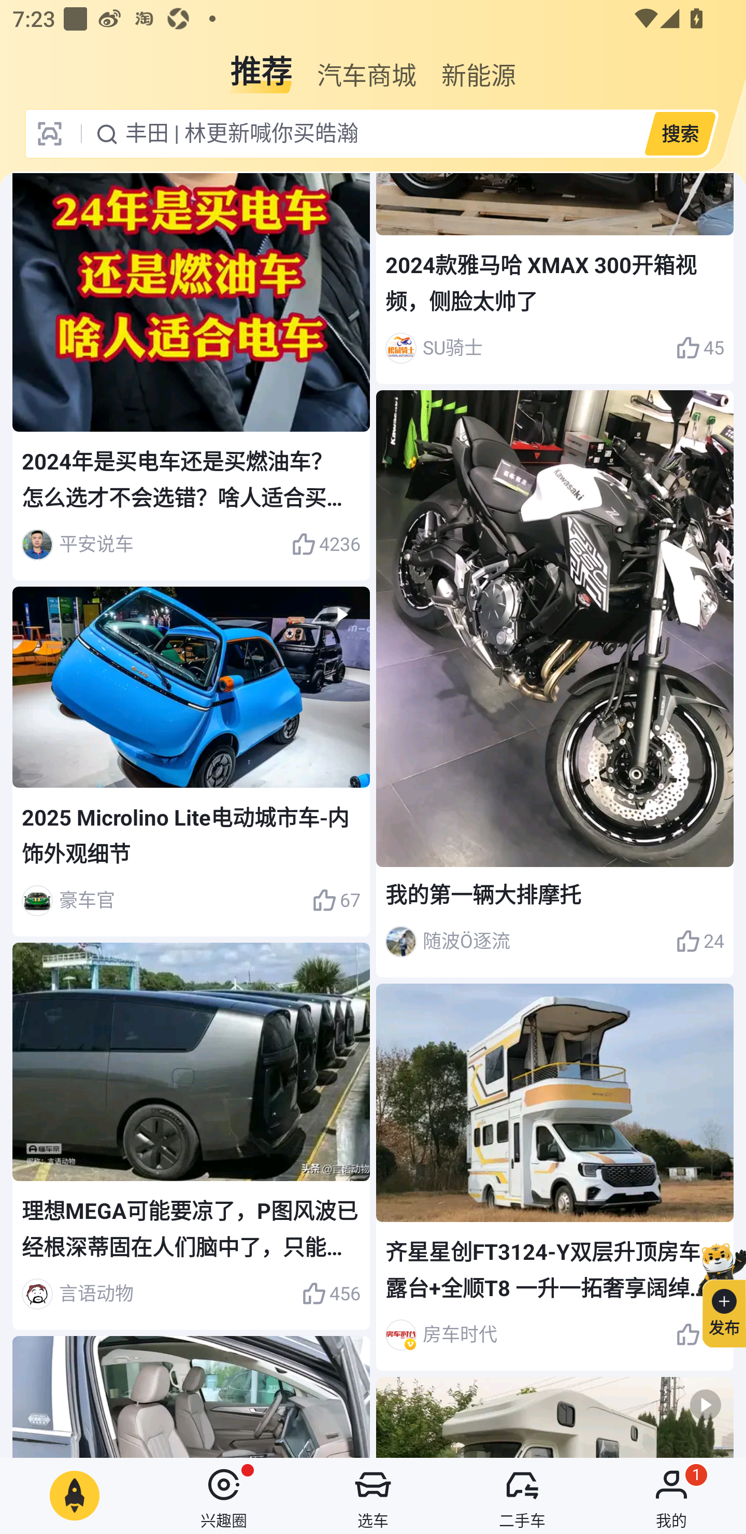 Image resolution: width=746 pixels, height=1534 pixels. I want to click on  二手车, so click(522, 1496).